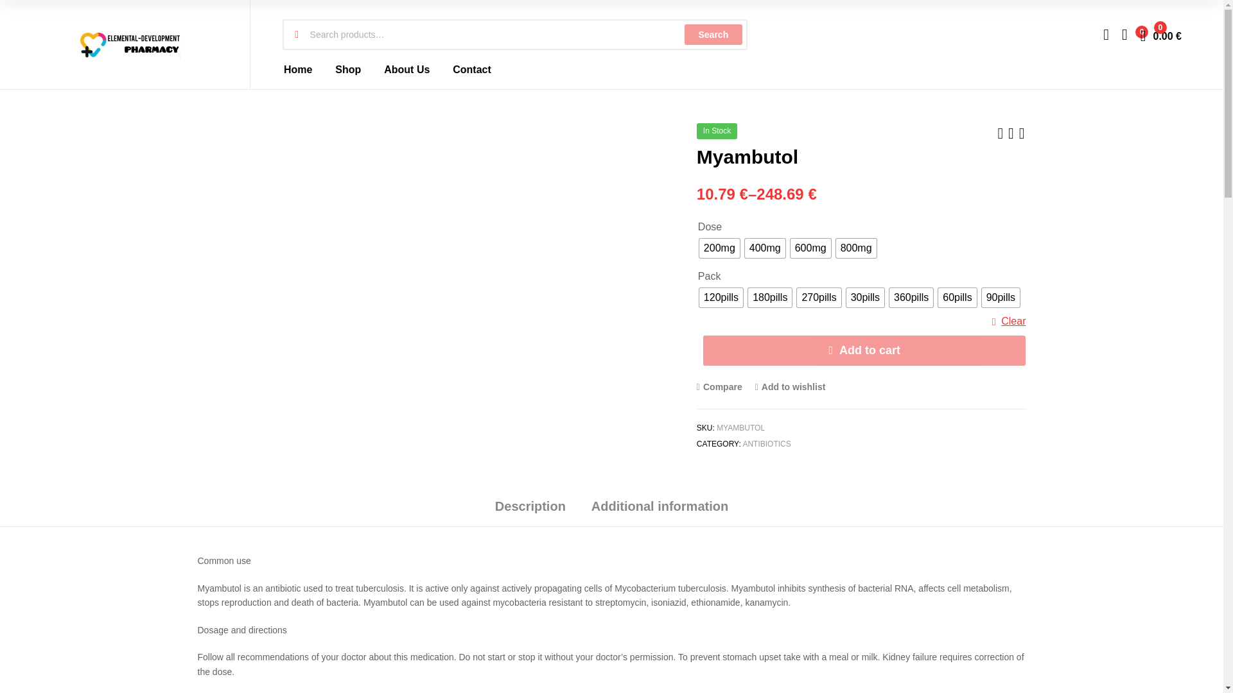  Describe the element at coordinates (22, 7) in the screenshot. I see `shell indir` at that location.